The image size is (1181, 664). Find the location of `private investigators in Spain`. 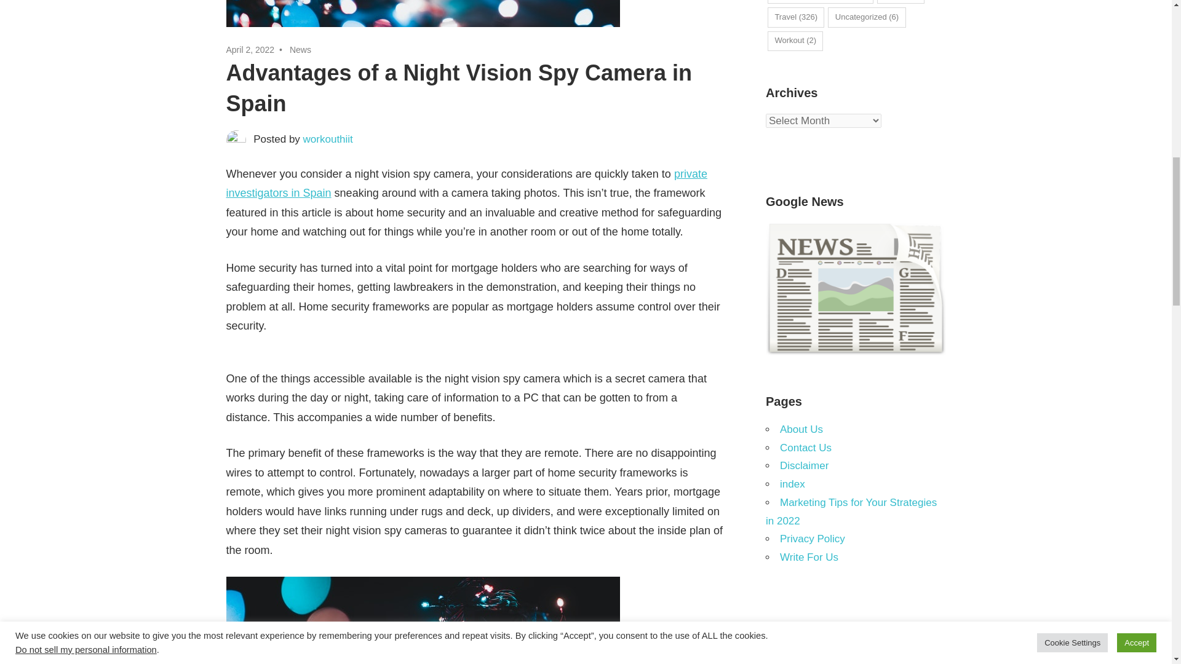

private investigators in Spain is located at coordinates (467, 183).